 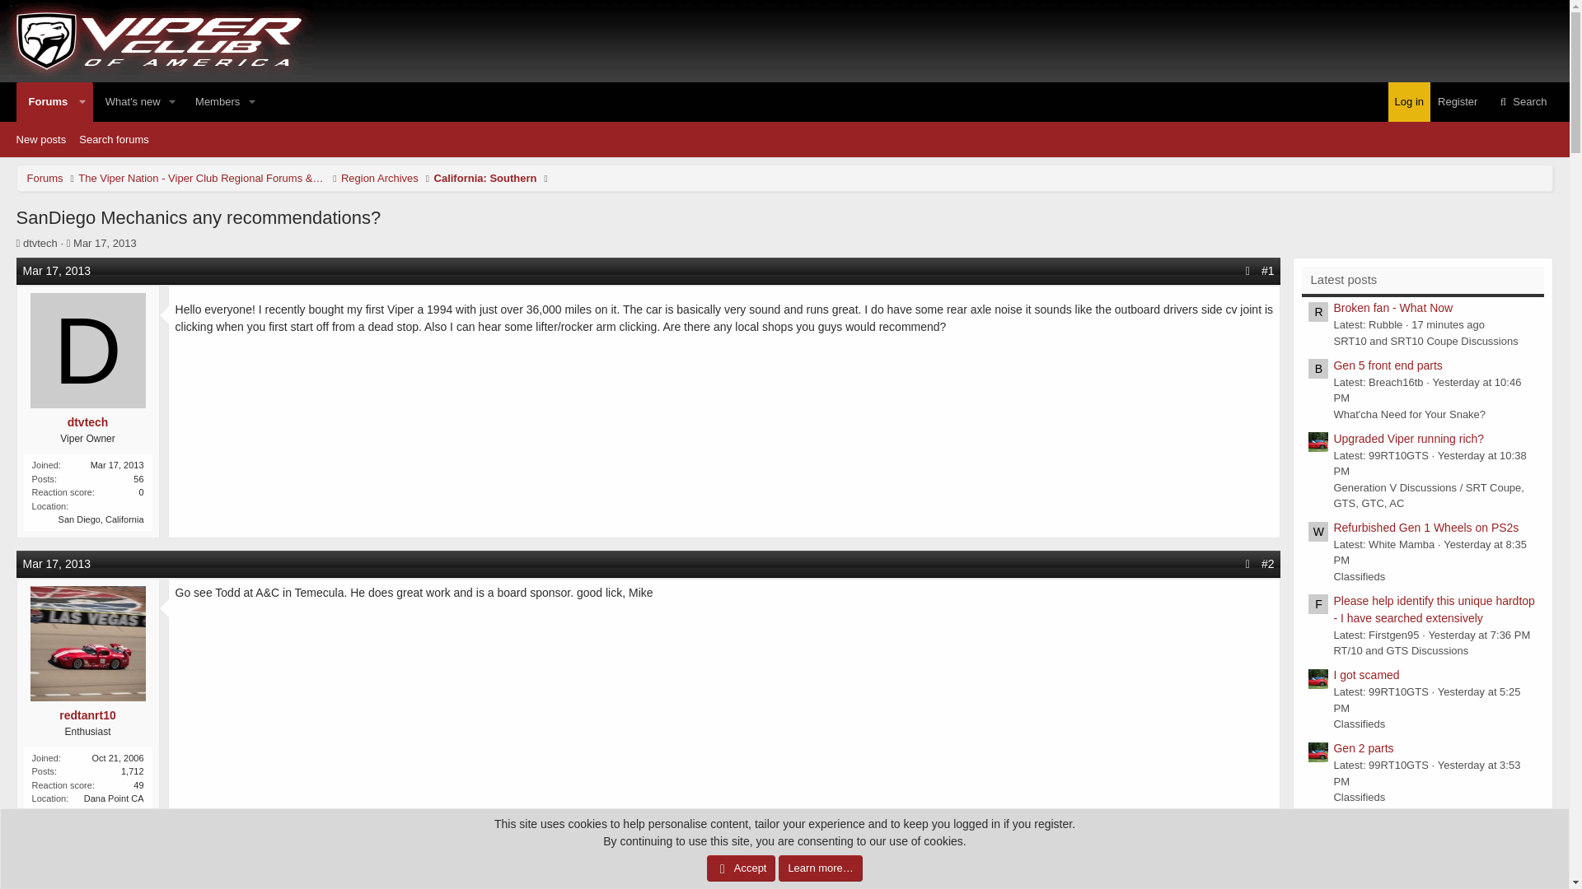 What do you see at coordinates (784, 138) in the screenshot?
I see `Search` at bounding box center [784, 138].